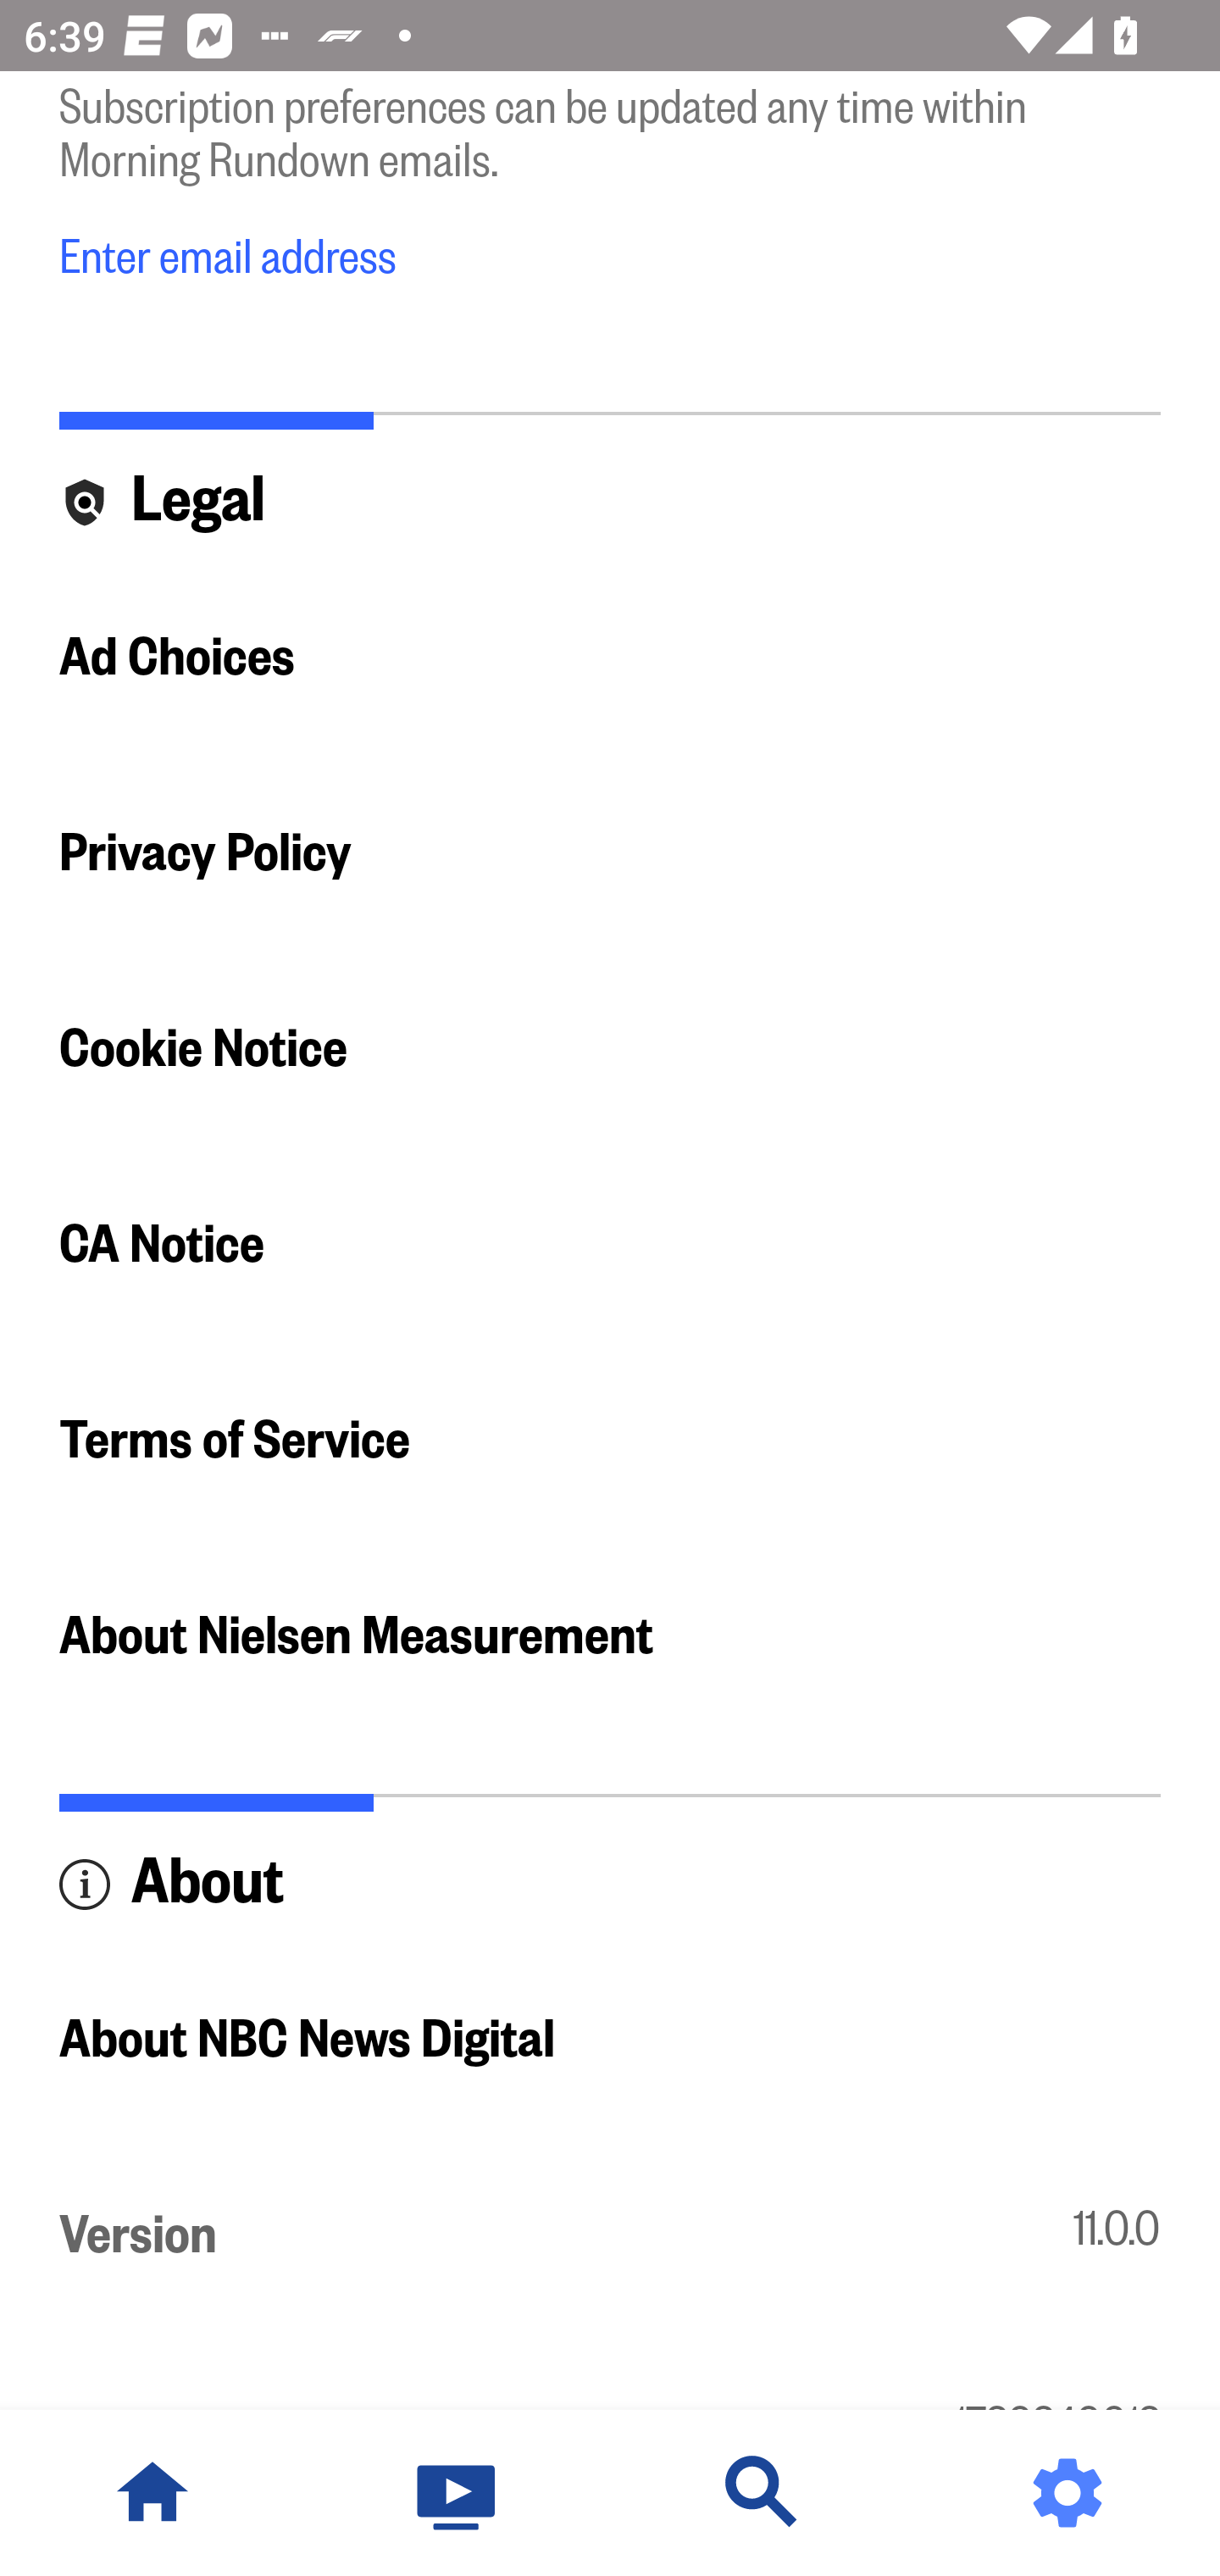  What do you see at coordinates (762, 2493) in the screenshot?
I see `Discover` at bounding box center [762, 2493].